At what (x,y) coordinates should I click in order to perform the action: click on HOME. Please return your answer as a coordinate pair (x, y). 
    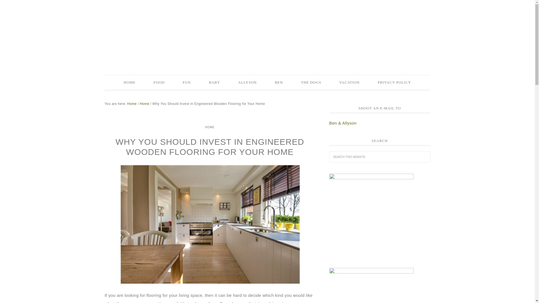
    Looking at the image, I should click on (129, 82).